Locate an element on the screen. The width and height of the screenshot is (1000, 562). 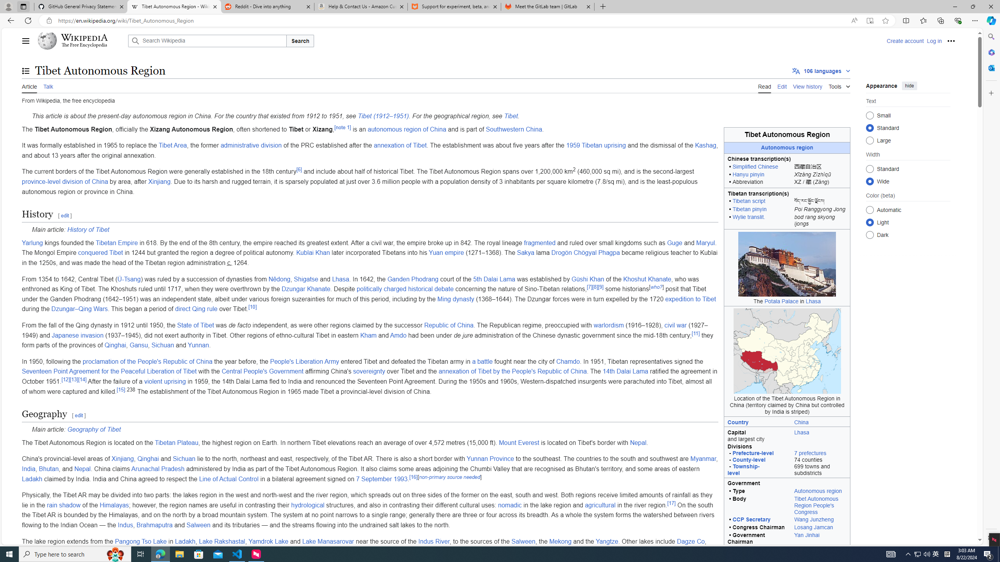
Lake Rakshastal is located at coordinates (222, 541).